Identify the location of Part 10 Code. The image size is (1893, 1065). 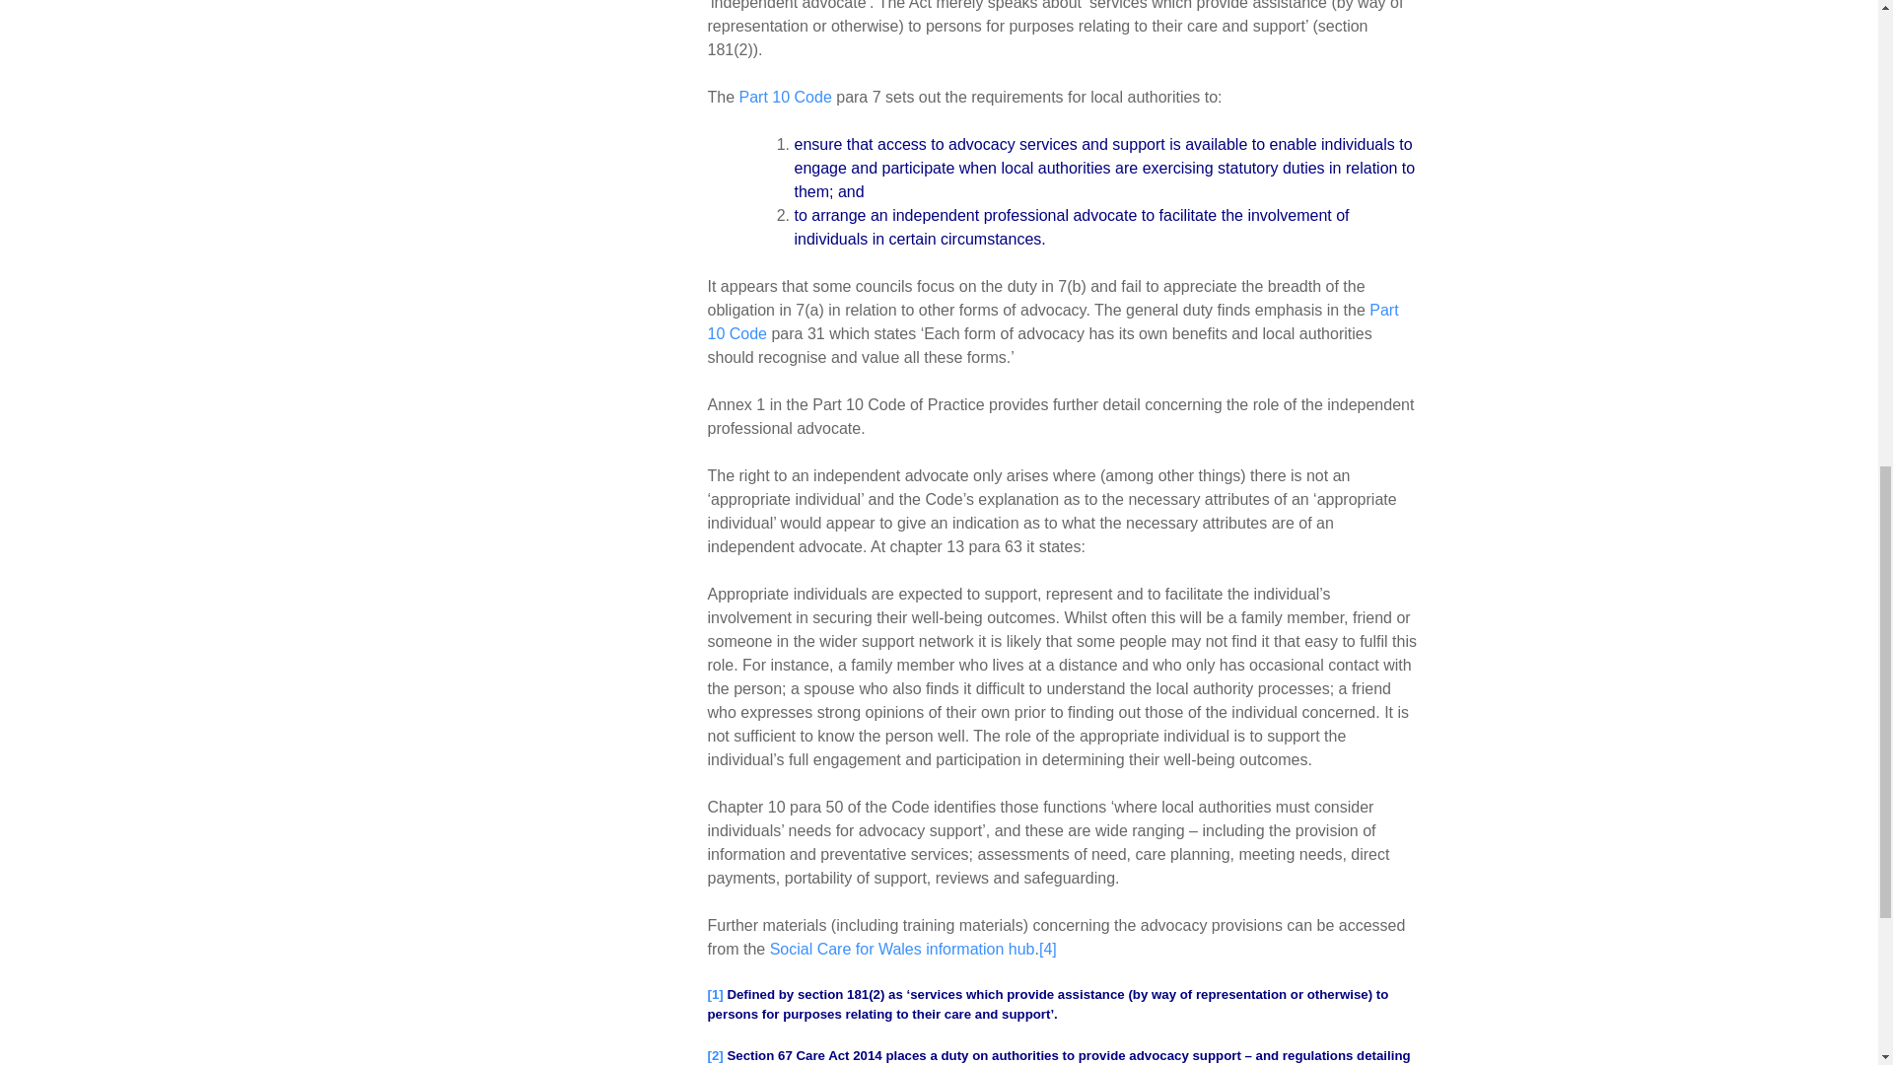
(1053, 321).